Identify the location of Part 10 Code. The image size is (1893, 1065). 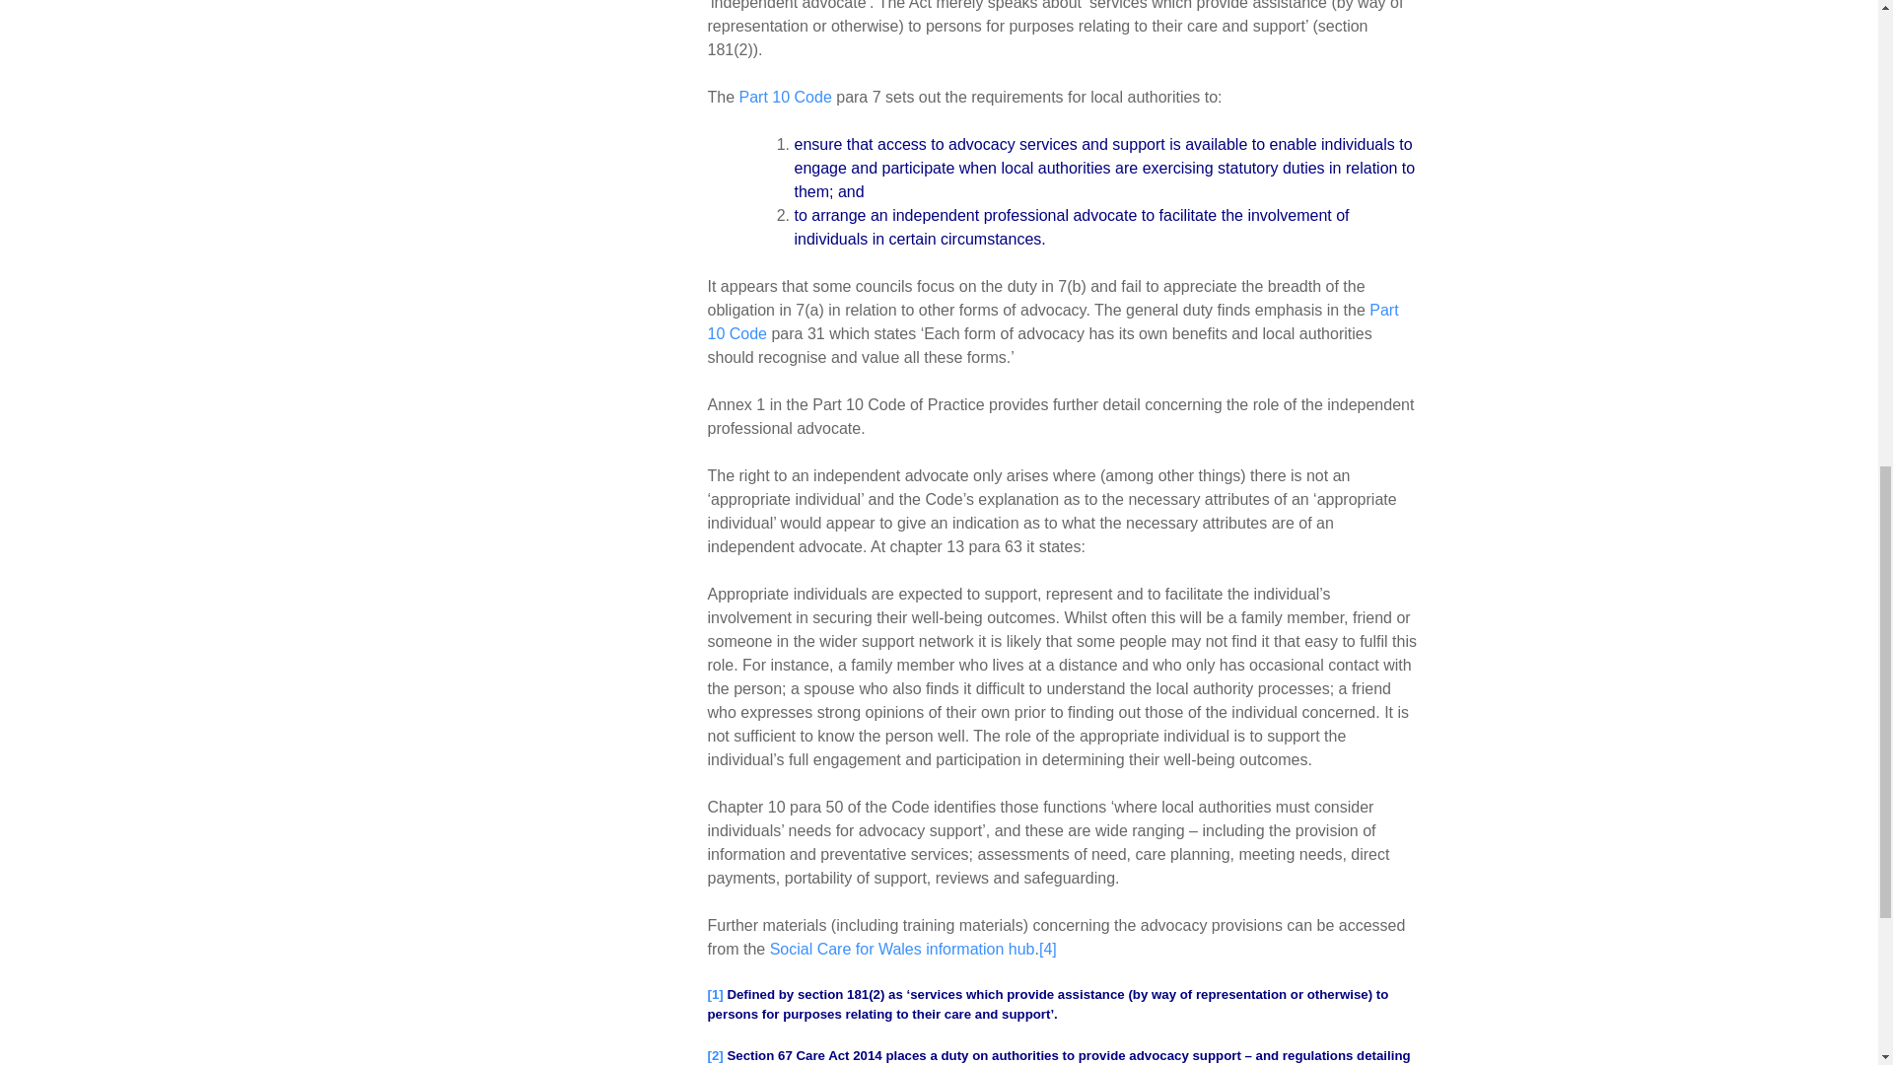
(1053, 321).